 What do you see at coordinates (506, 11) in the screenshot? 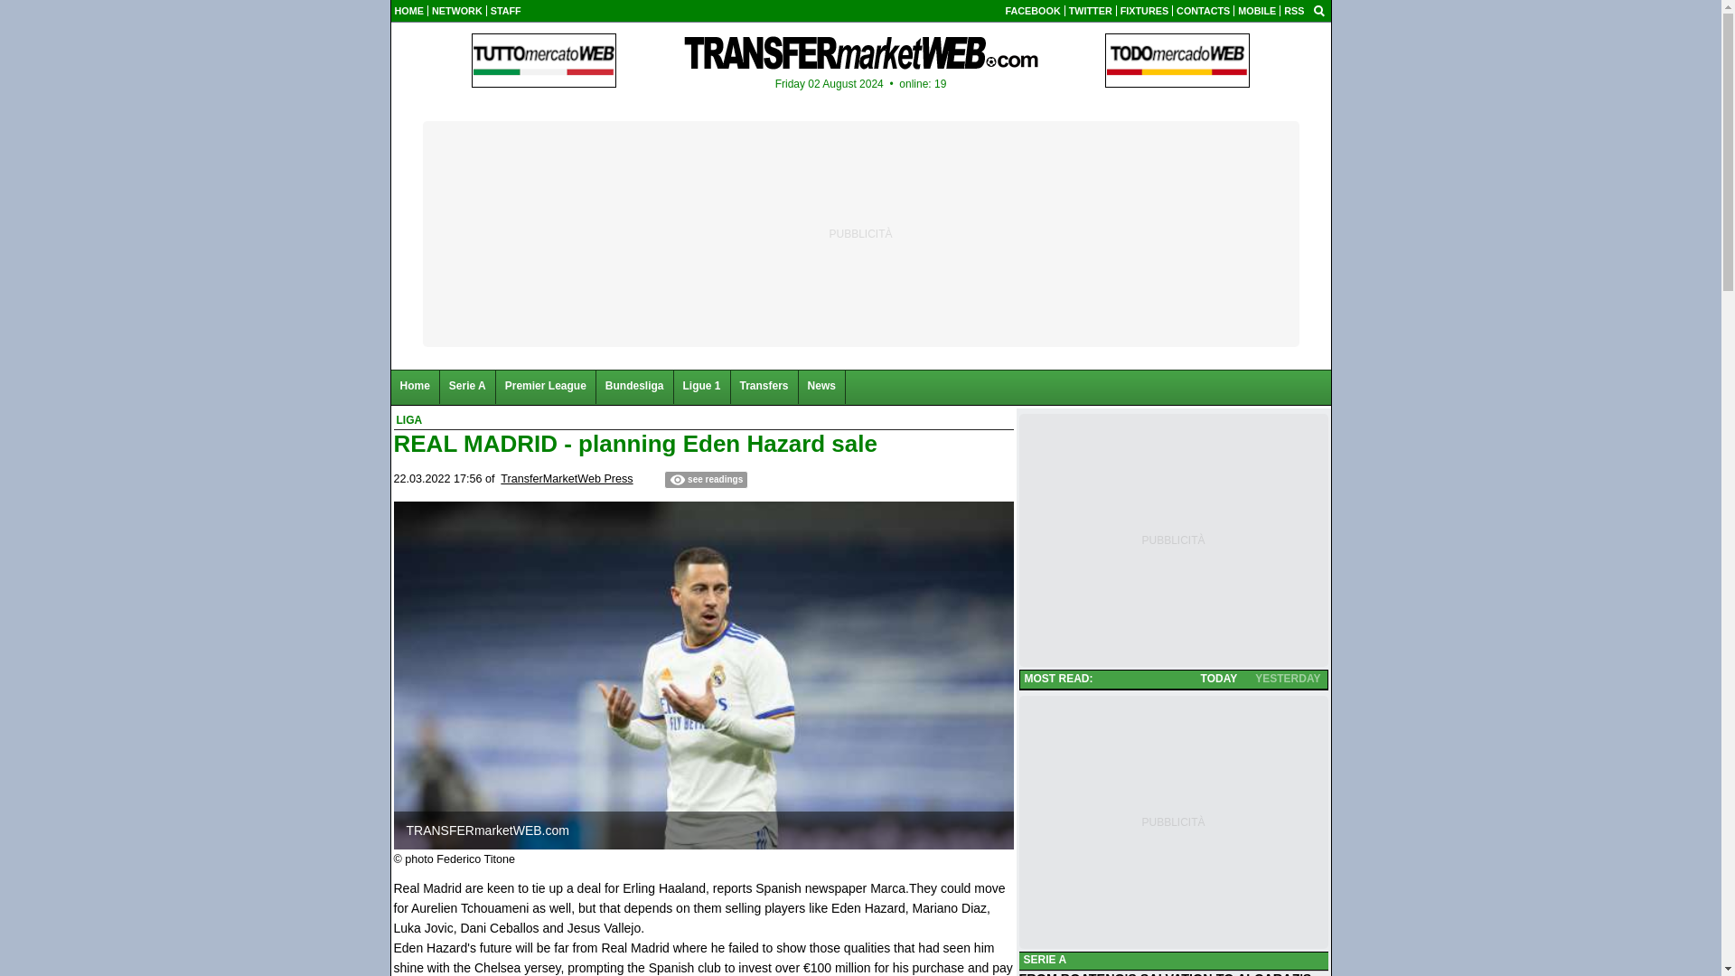
I see `STAFF` at bounding box center [506, 11].